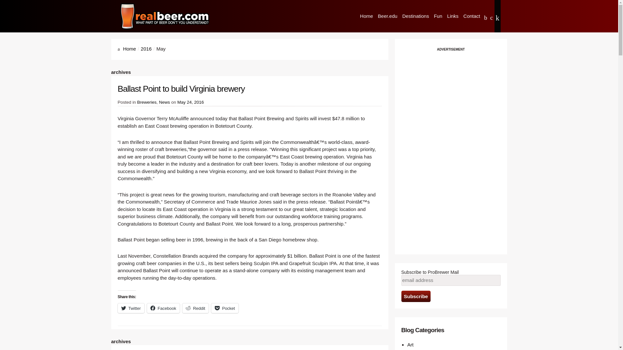  I want to click on Reddit, so click(195, 308).